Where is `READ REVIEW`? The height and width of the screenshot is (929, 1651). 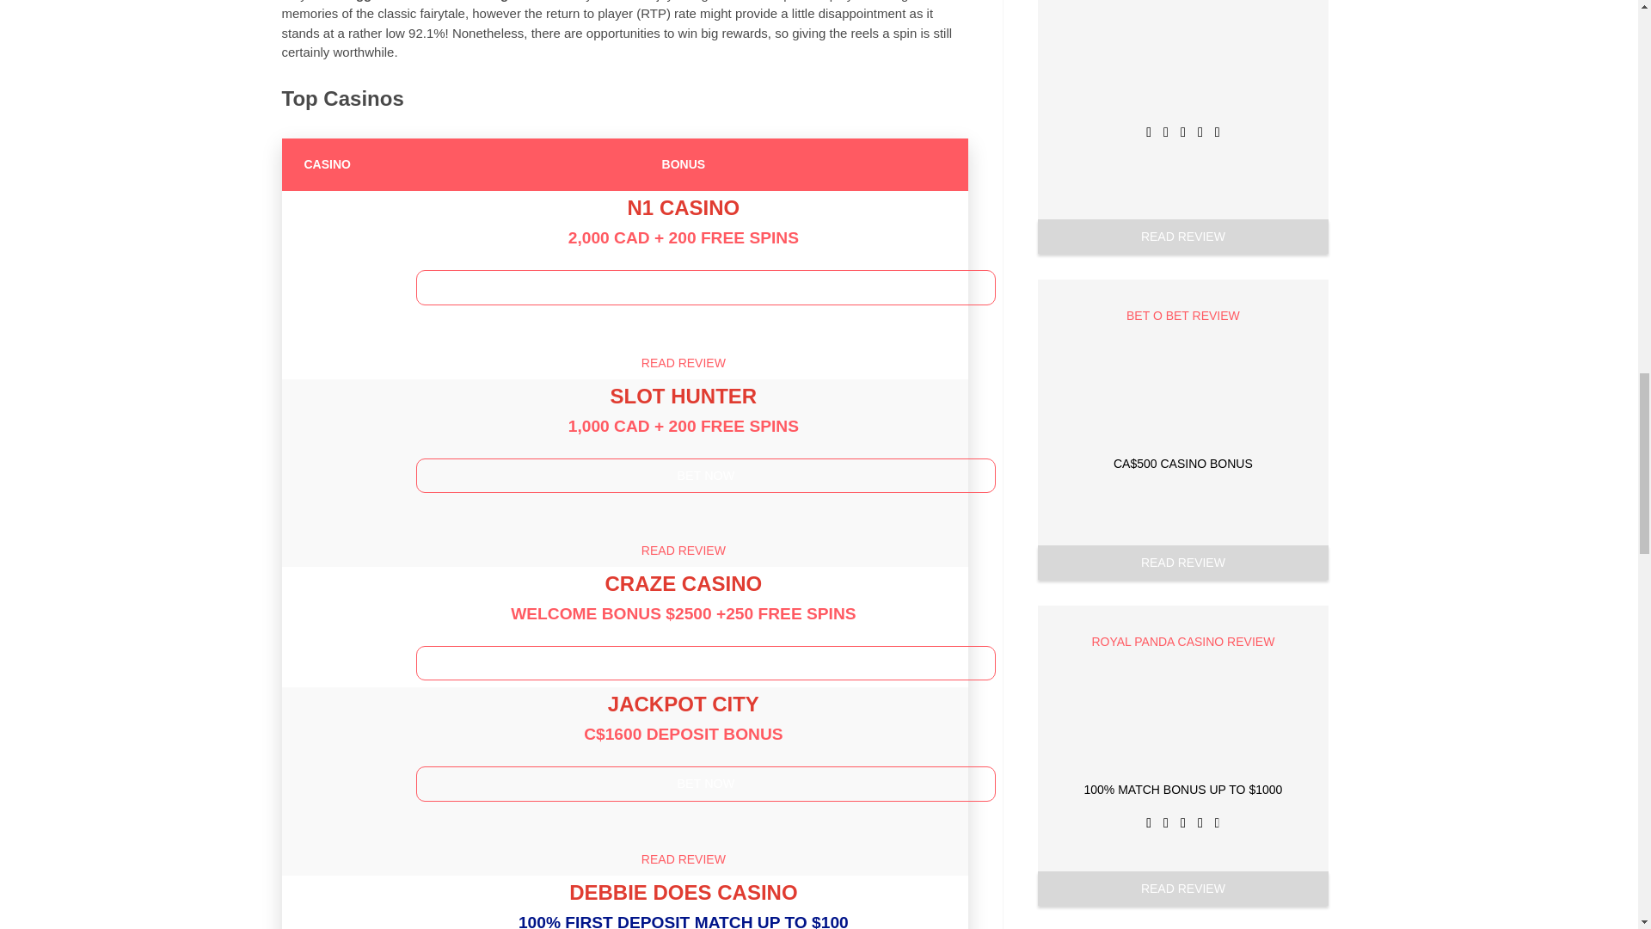
READ REVIEW is located at coordinates (684, 551).